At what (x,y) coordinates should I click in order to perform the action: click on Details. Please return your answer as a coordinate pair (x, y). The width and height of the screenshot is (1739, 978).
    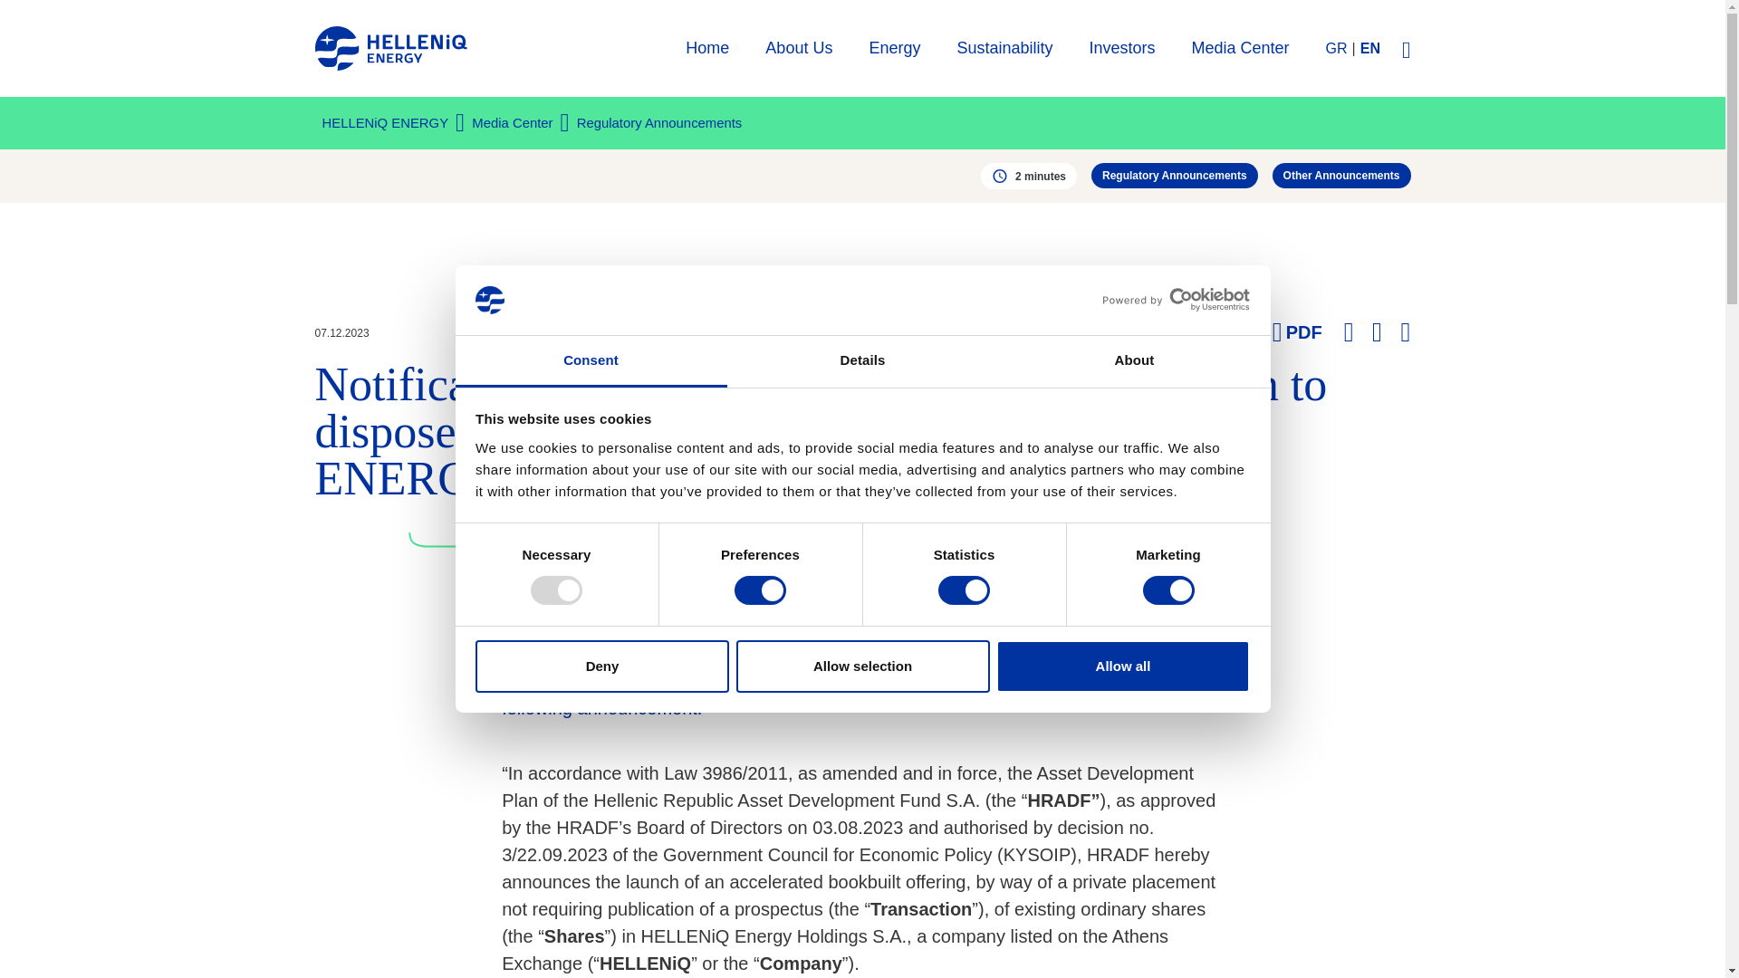
    Looking at the image, I should click on (862, 361).